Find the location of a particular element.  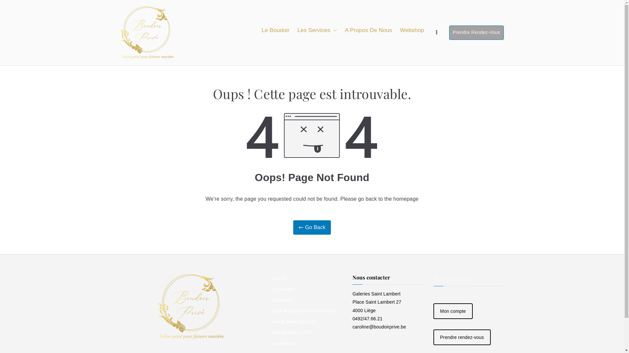

Le webshop is located at coordinates (307, 343).